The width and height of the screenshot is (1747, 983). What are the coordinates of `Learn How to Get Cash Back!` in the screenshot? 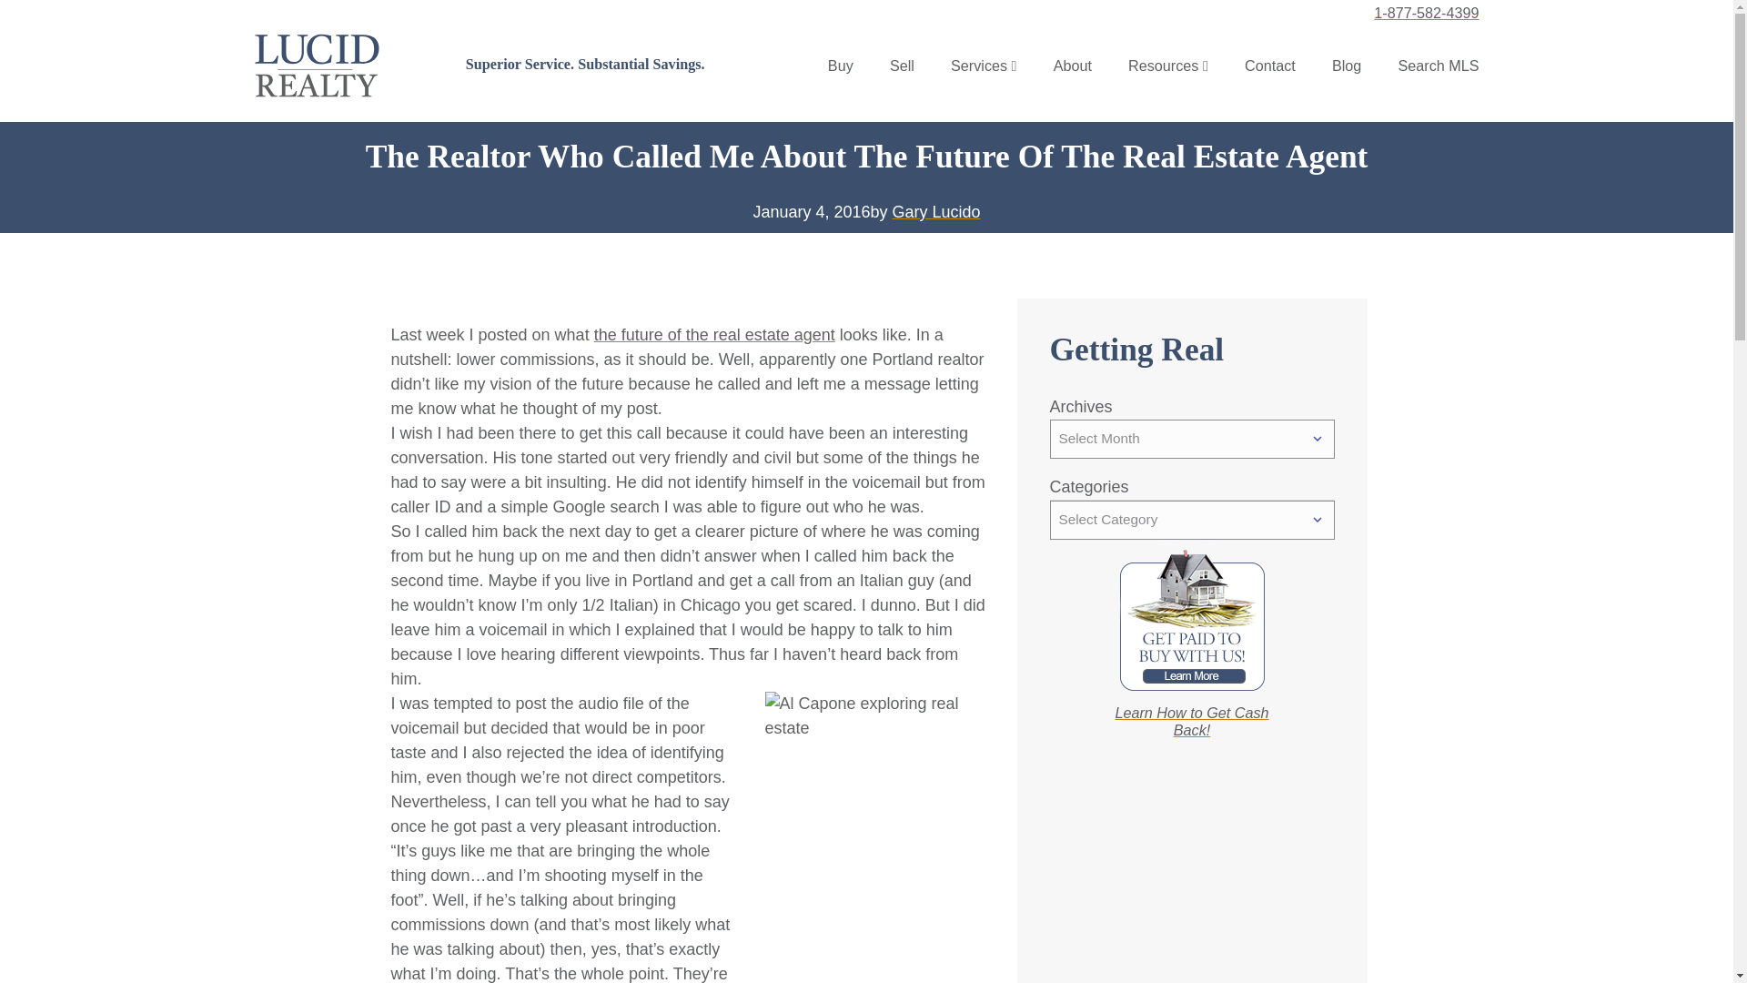 It's located at (1190, 721).